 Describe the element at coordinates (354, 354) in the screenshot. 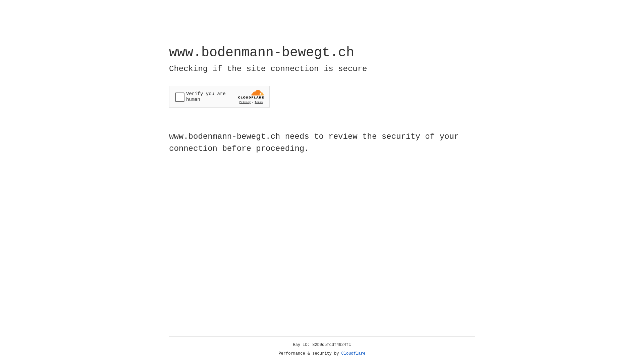

I see `Cloudflare` at that location.